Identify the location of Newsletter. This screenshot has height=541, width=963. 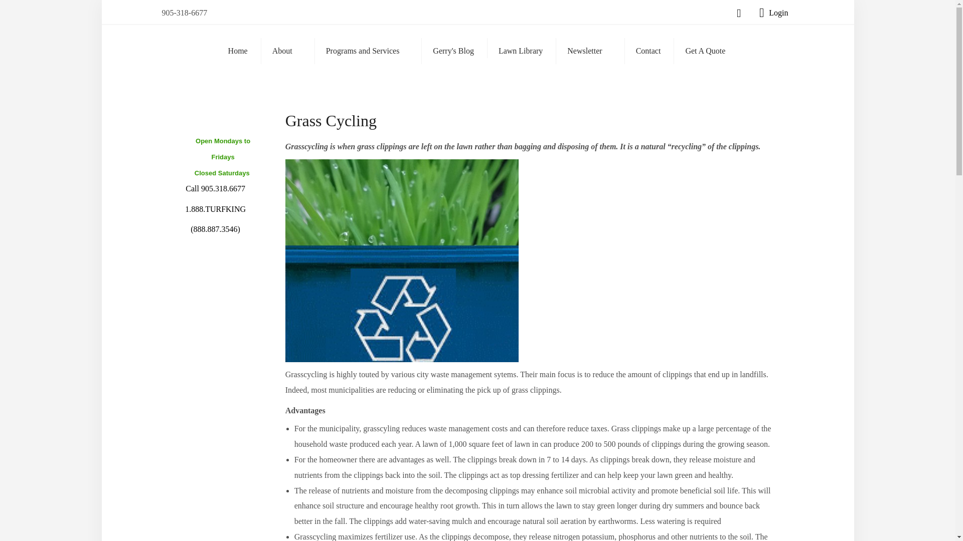
(589, 50).